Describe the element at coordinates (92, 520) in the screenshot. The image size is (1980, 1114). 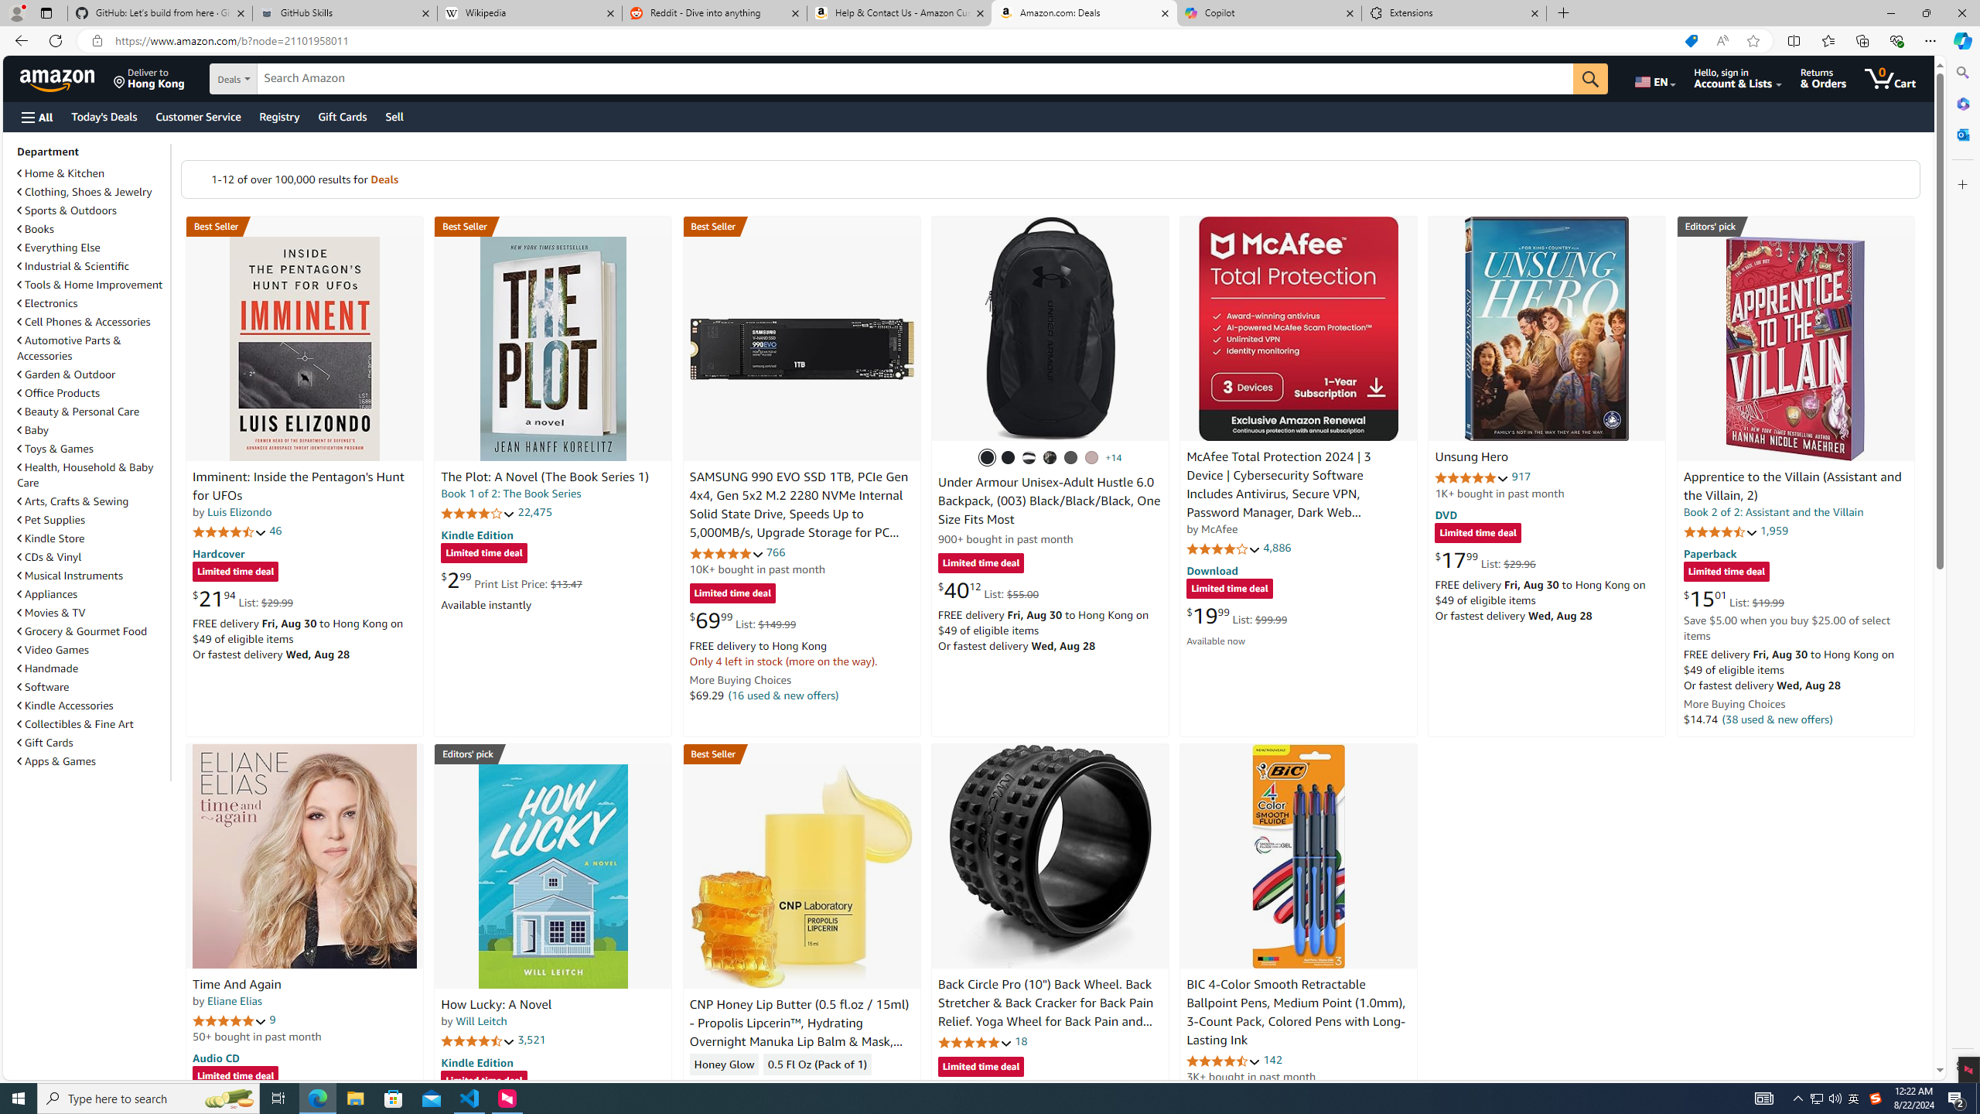
I see `Pet Supplies` at that location.